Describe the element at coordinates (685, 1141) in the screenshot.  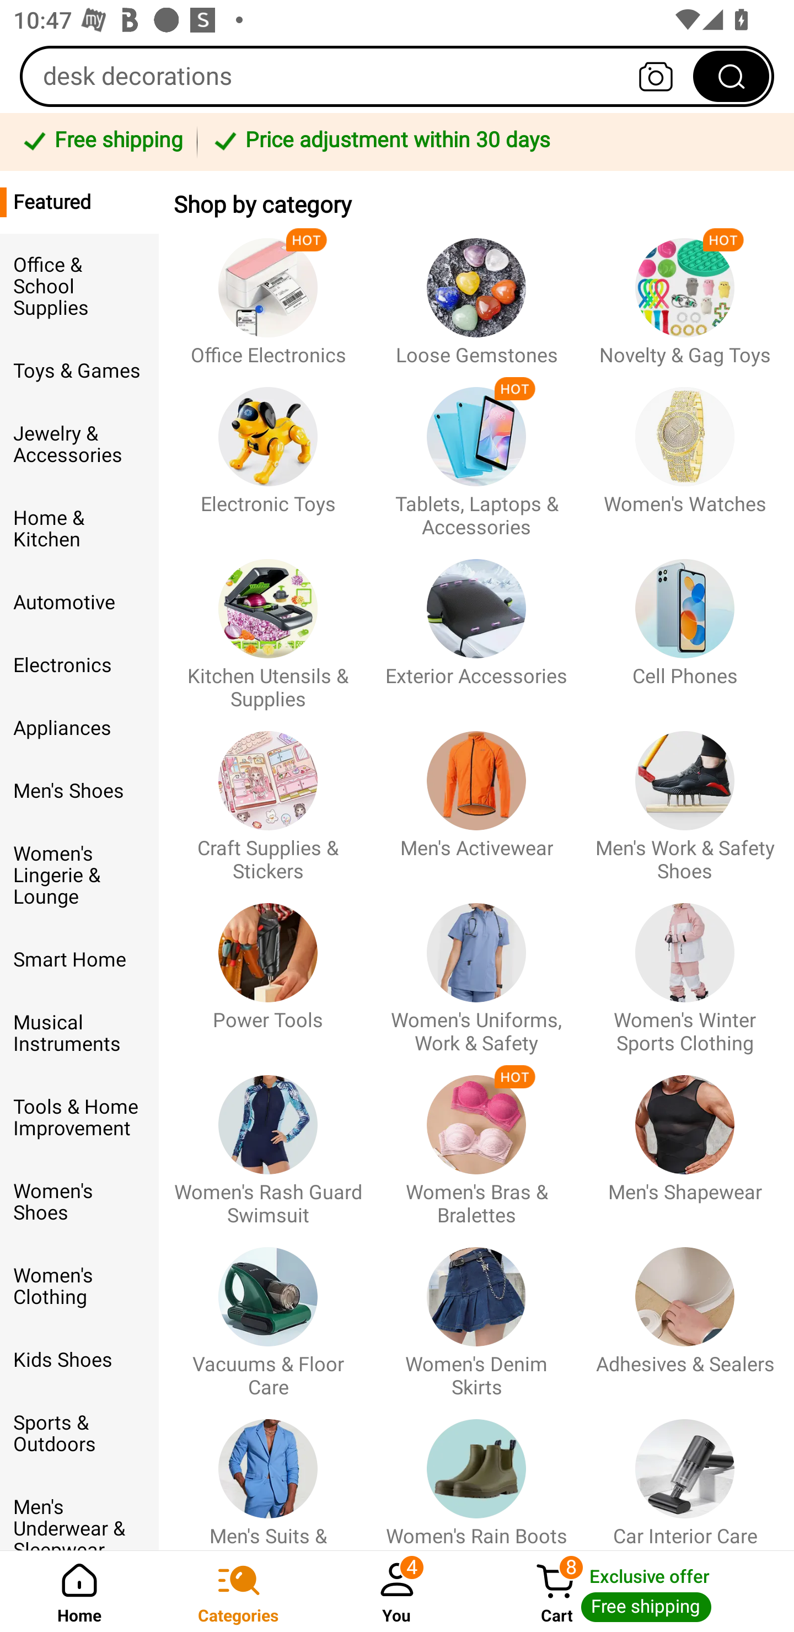
I see `Men's Shapewear` at that location.